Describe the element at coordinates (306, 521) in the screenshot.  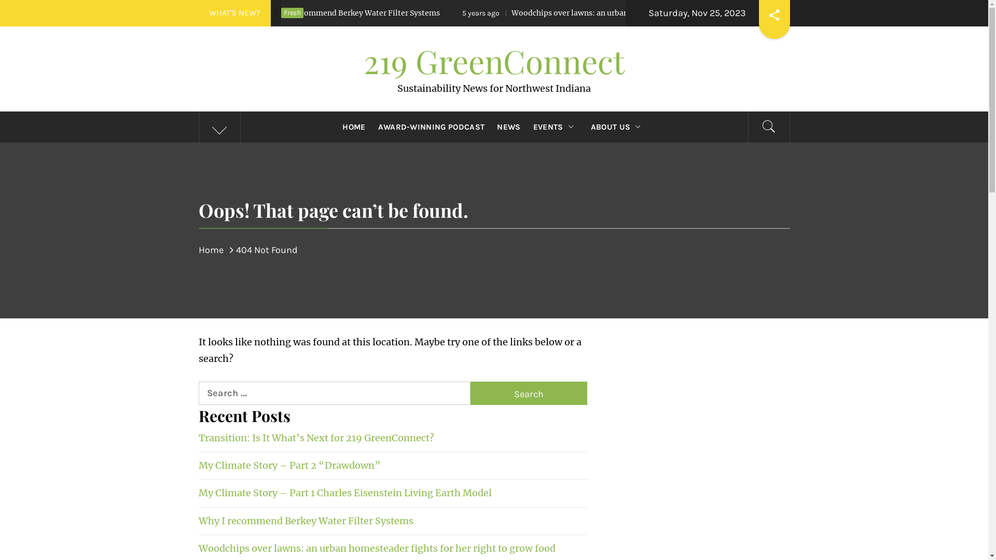
I see `Why I recommend Berkey Water Filter Systems` at that location.